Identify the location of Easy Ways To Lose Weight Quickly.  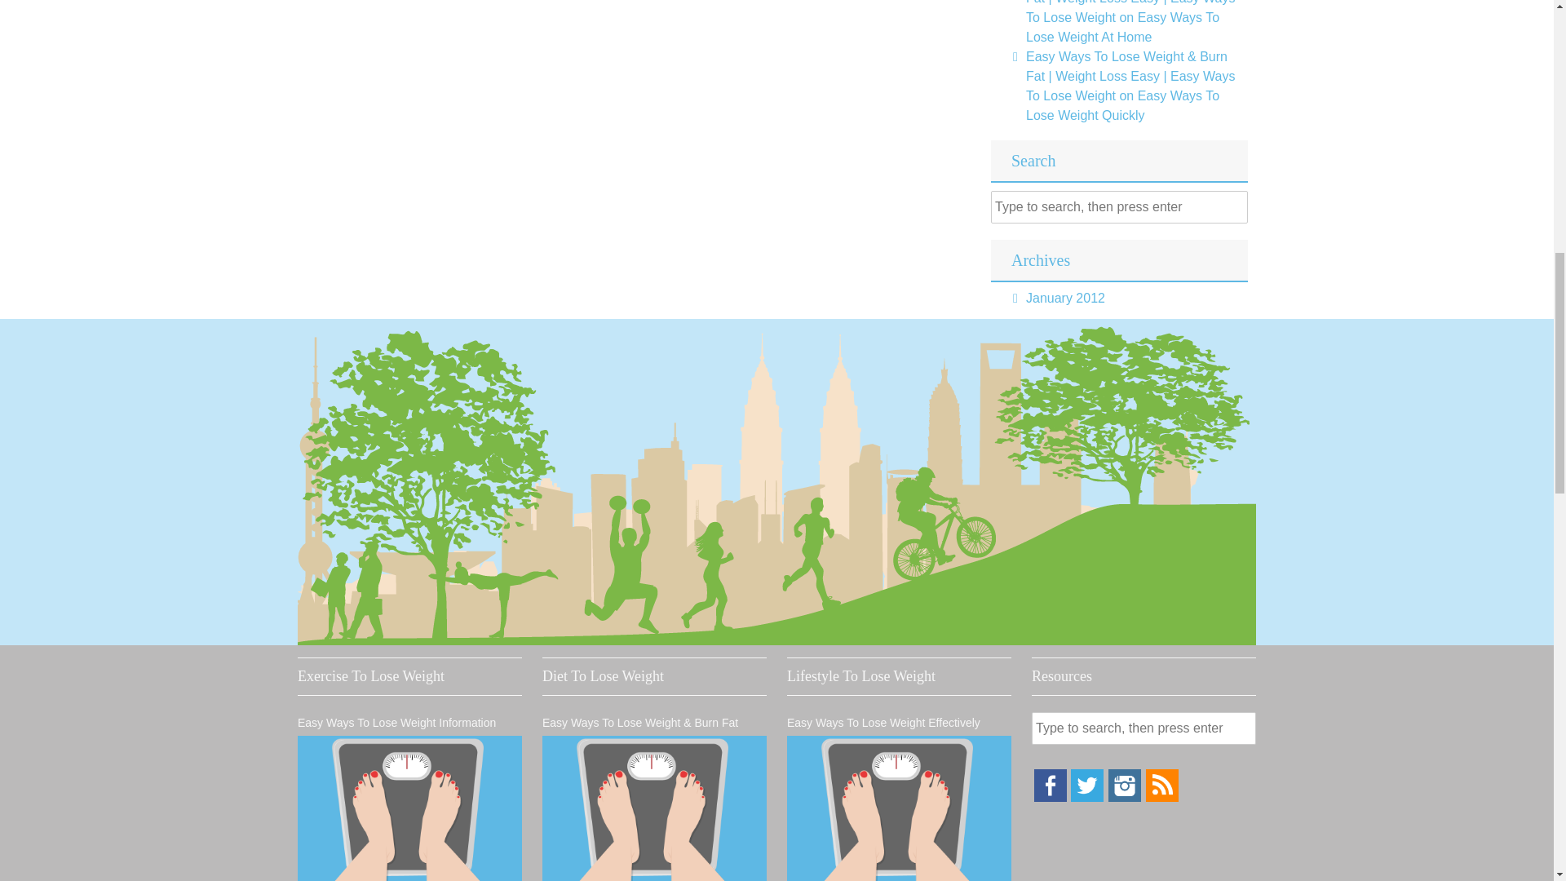
(1122, 106).